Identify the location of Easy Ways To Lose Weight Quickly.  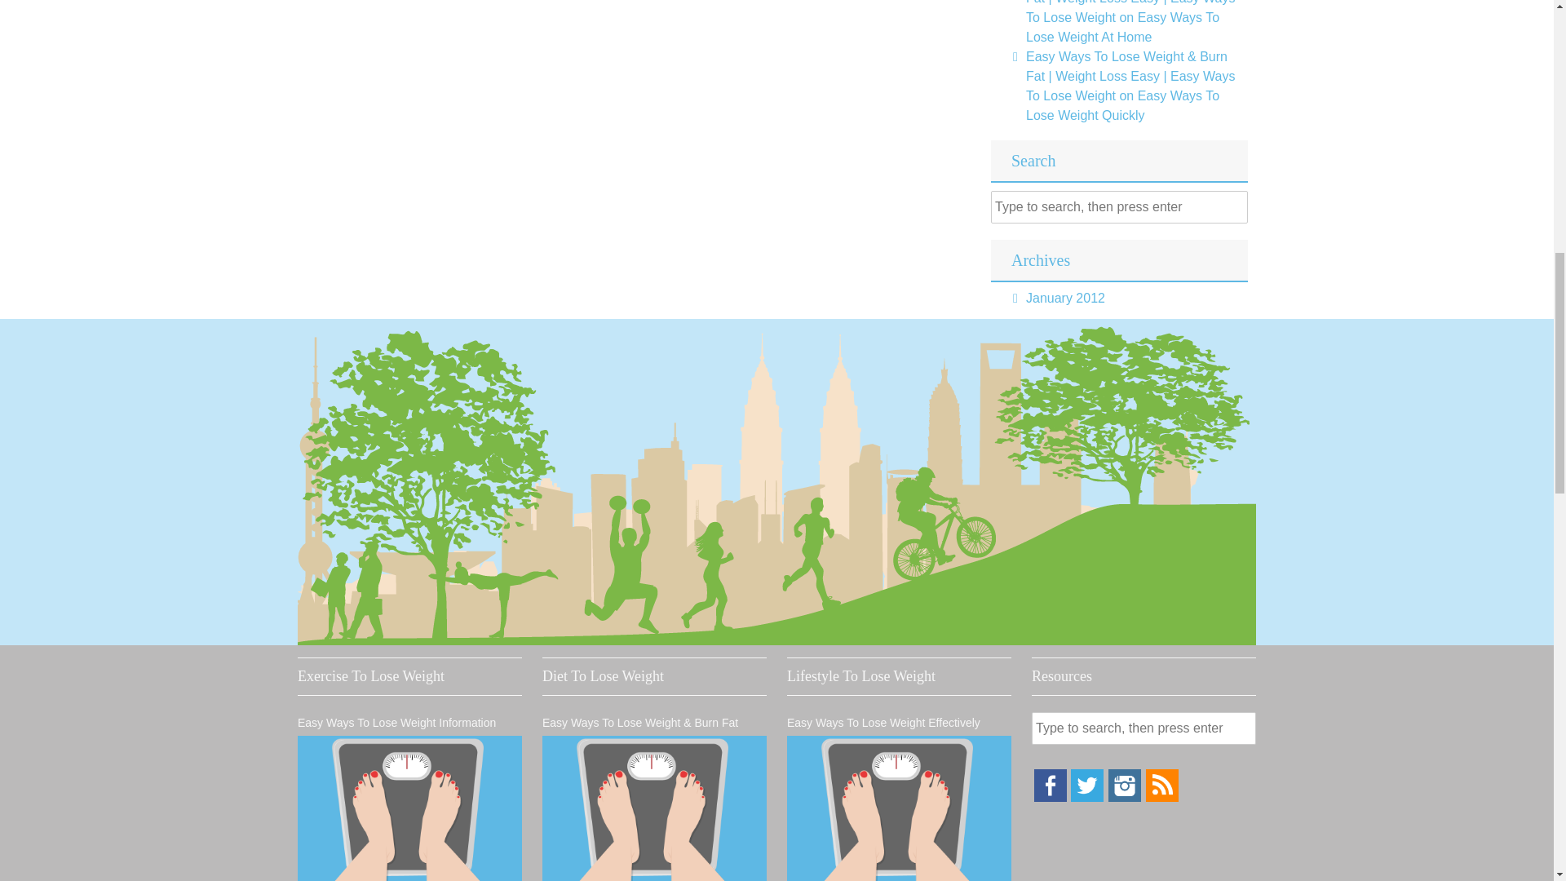
(1122, 106).